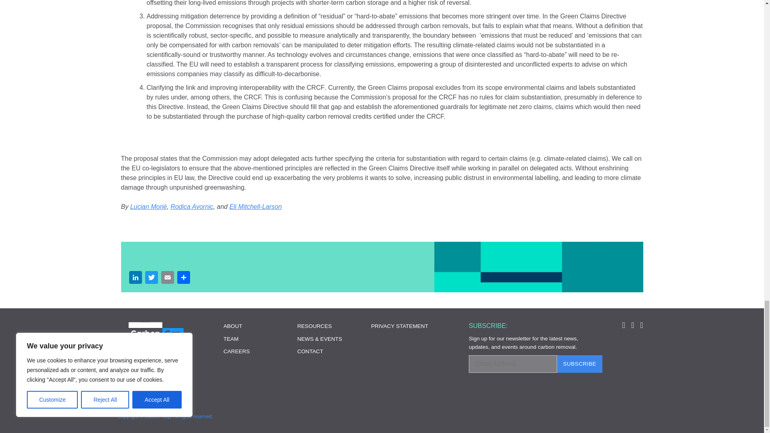 This screenshot has height=433, width=770. What do you see at coordinates (136, 278) in the screenshot?
I see `LinkedIn` at bounding box center [136, 278].